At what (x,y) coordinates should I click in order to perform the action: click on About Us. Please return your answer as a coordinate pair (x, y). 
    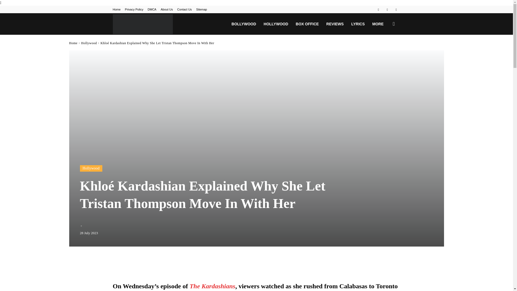
    Looking at the image, I should click on (167, 9).